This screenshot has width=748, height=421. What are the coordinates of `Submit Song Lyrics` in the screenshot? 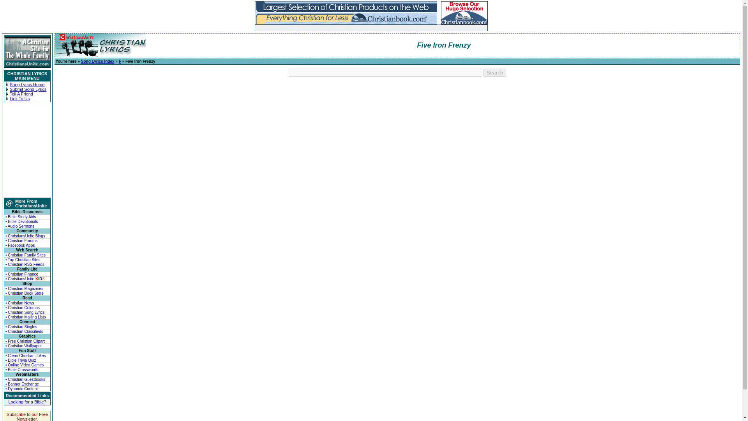 It's located at (28, 89).